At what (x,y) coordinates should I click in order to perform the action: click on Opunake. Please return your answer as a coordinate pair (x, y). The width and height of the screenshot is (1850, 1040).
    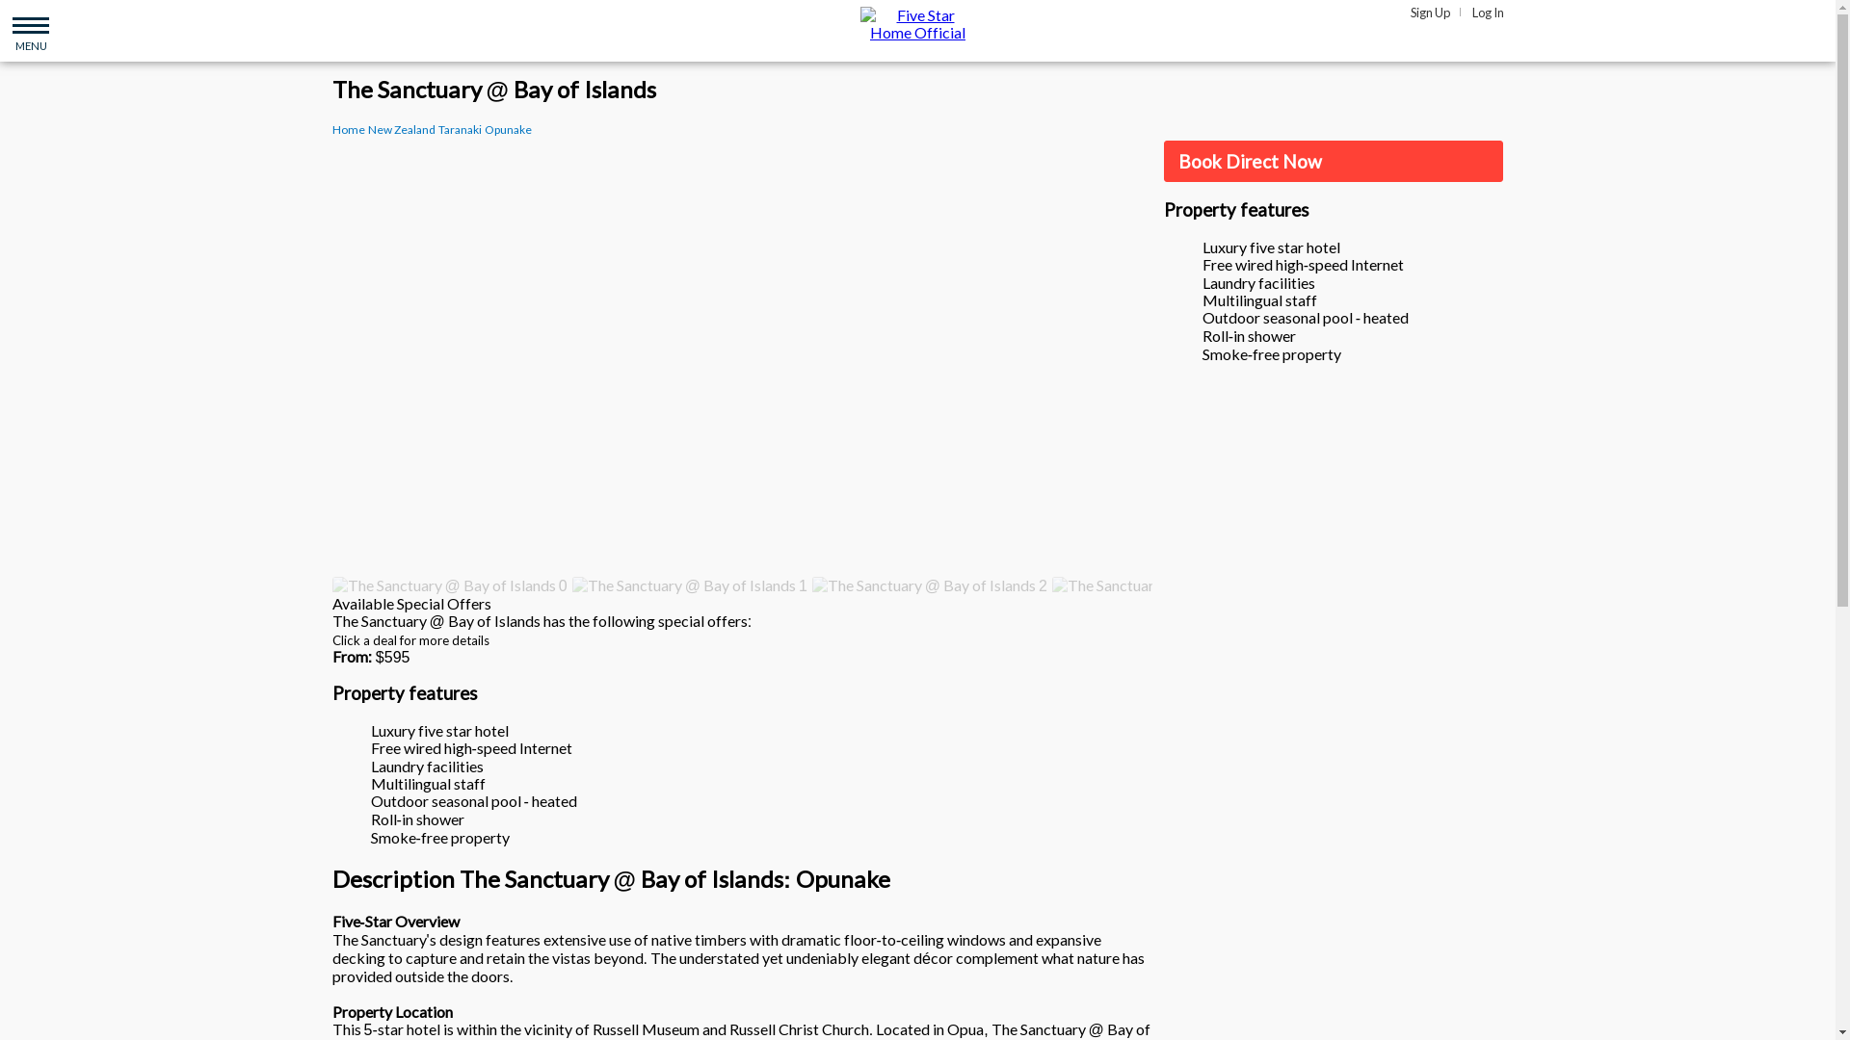
    Looking at the image, I should click on (507, 129).